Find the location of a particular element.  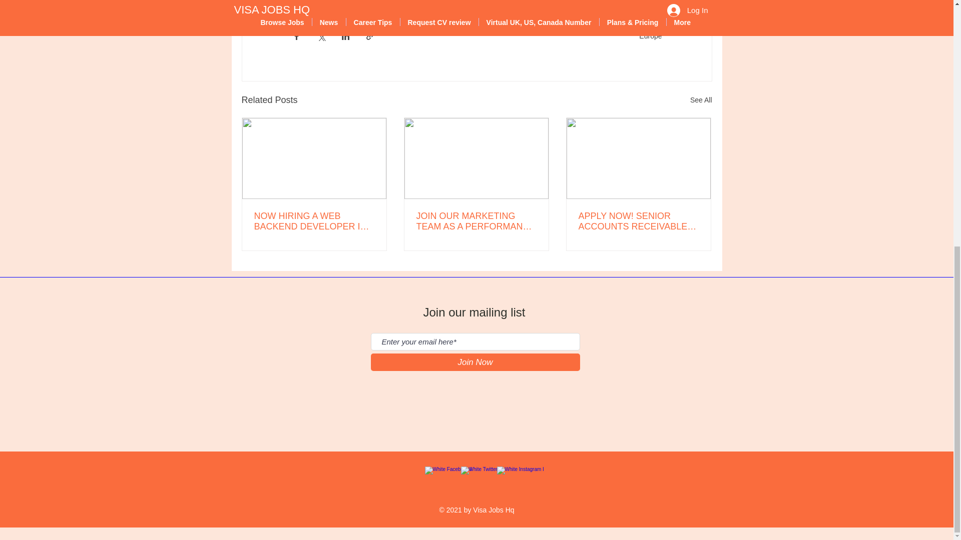

Europe is located at coordinates (650, 35).